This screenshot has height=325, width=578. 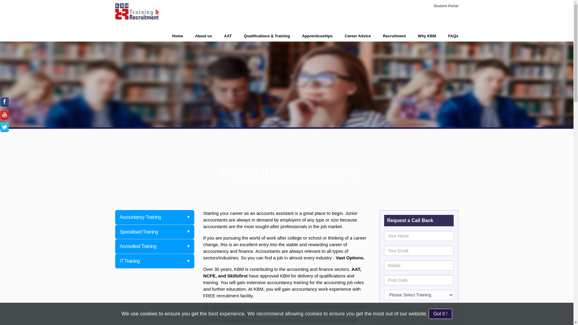 What do you see at coordinates (222, 36) in the screenshot?
I see `AAT` at bounding box center [222, 36].